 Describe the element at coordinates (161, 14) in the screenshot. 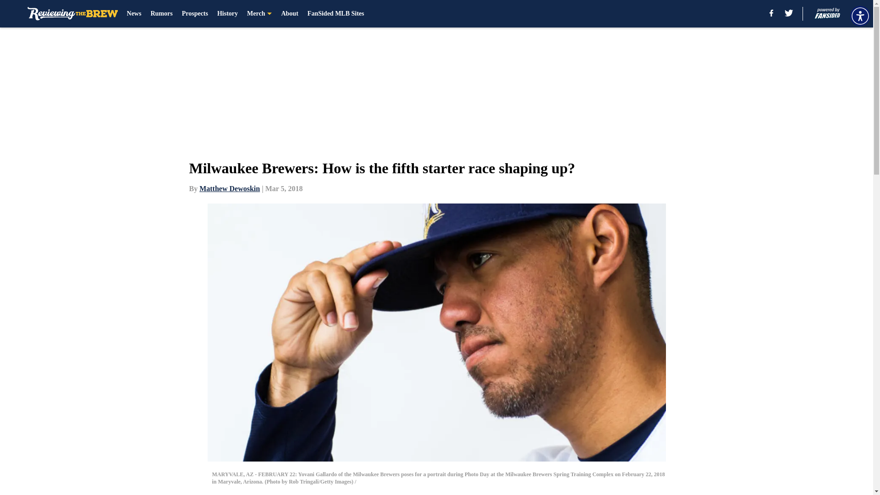

I see `Rumors` at that location.